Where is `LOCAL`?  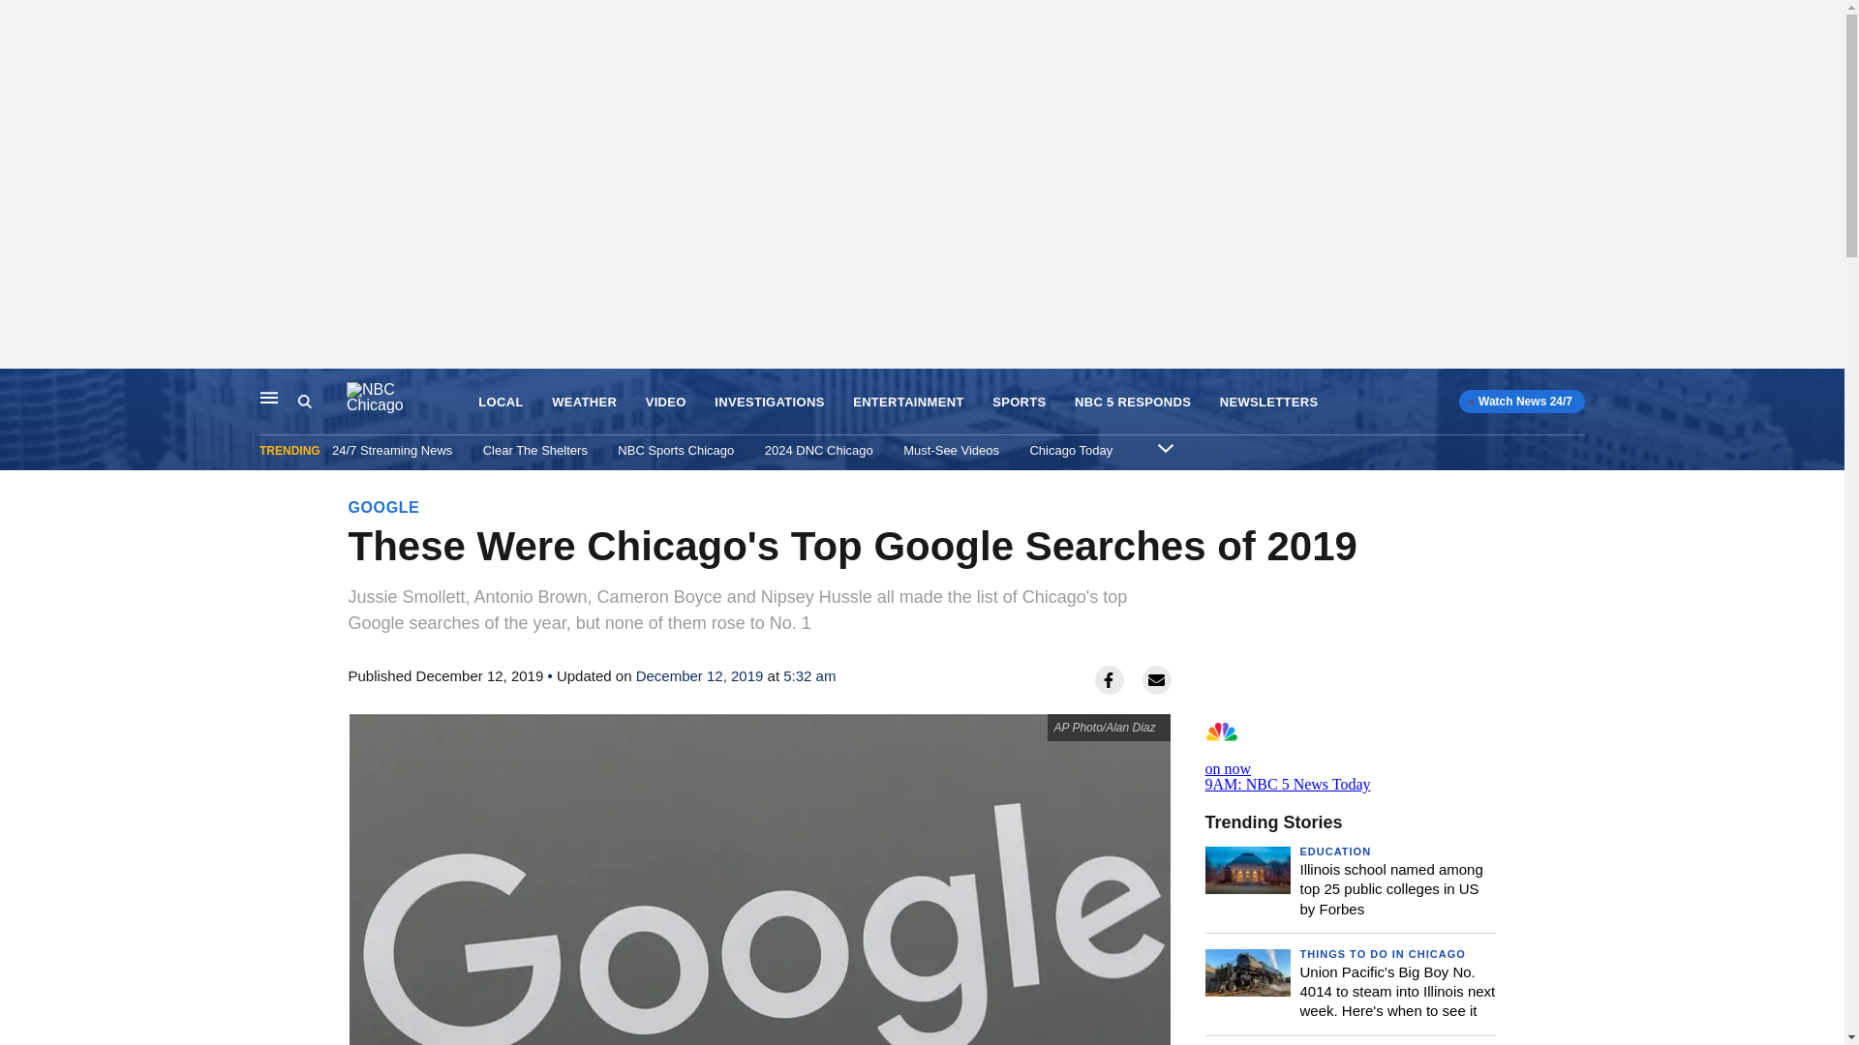 LOCAL is located at coordinates (500, 403).